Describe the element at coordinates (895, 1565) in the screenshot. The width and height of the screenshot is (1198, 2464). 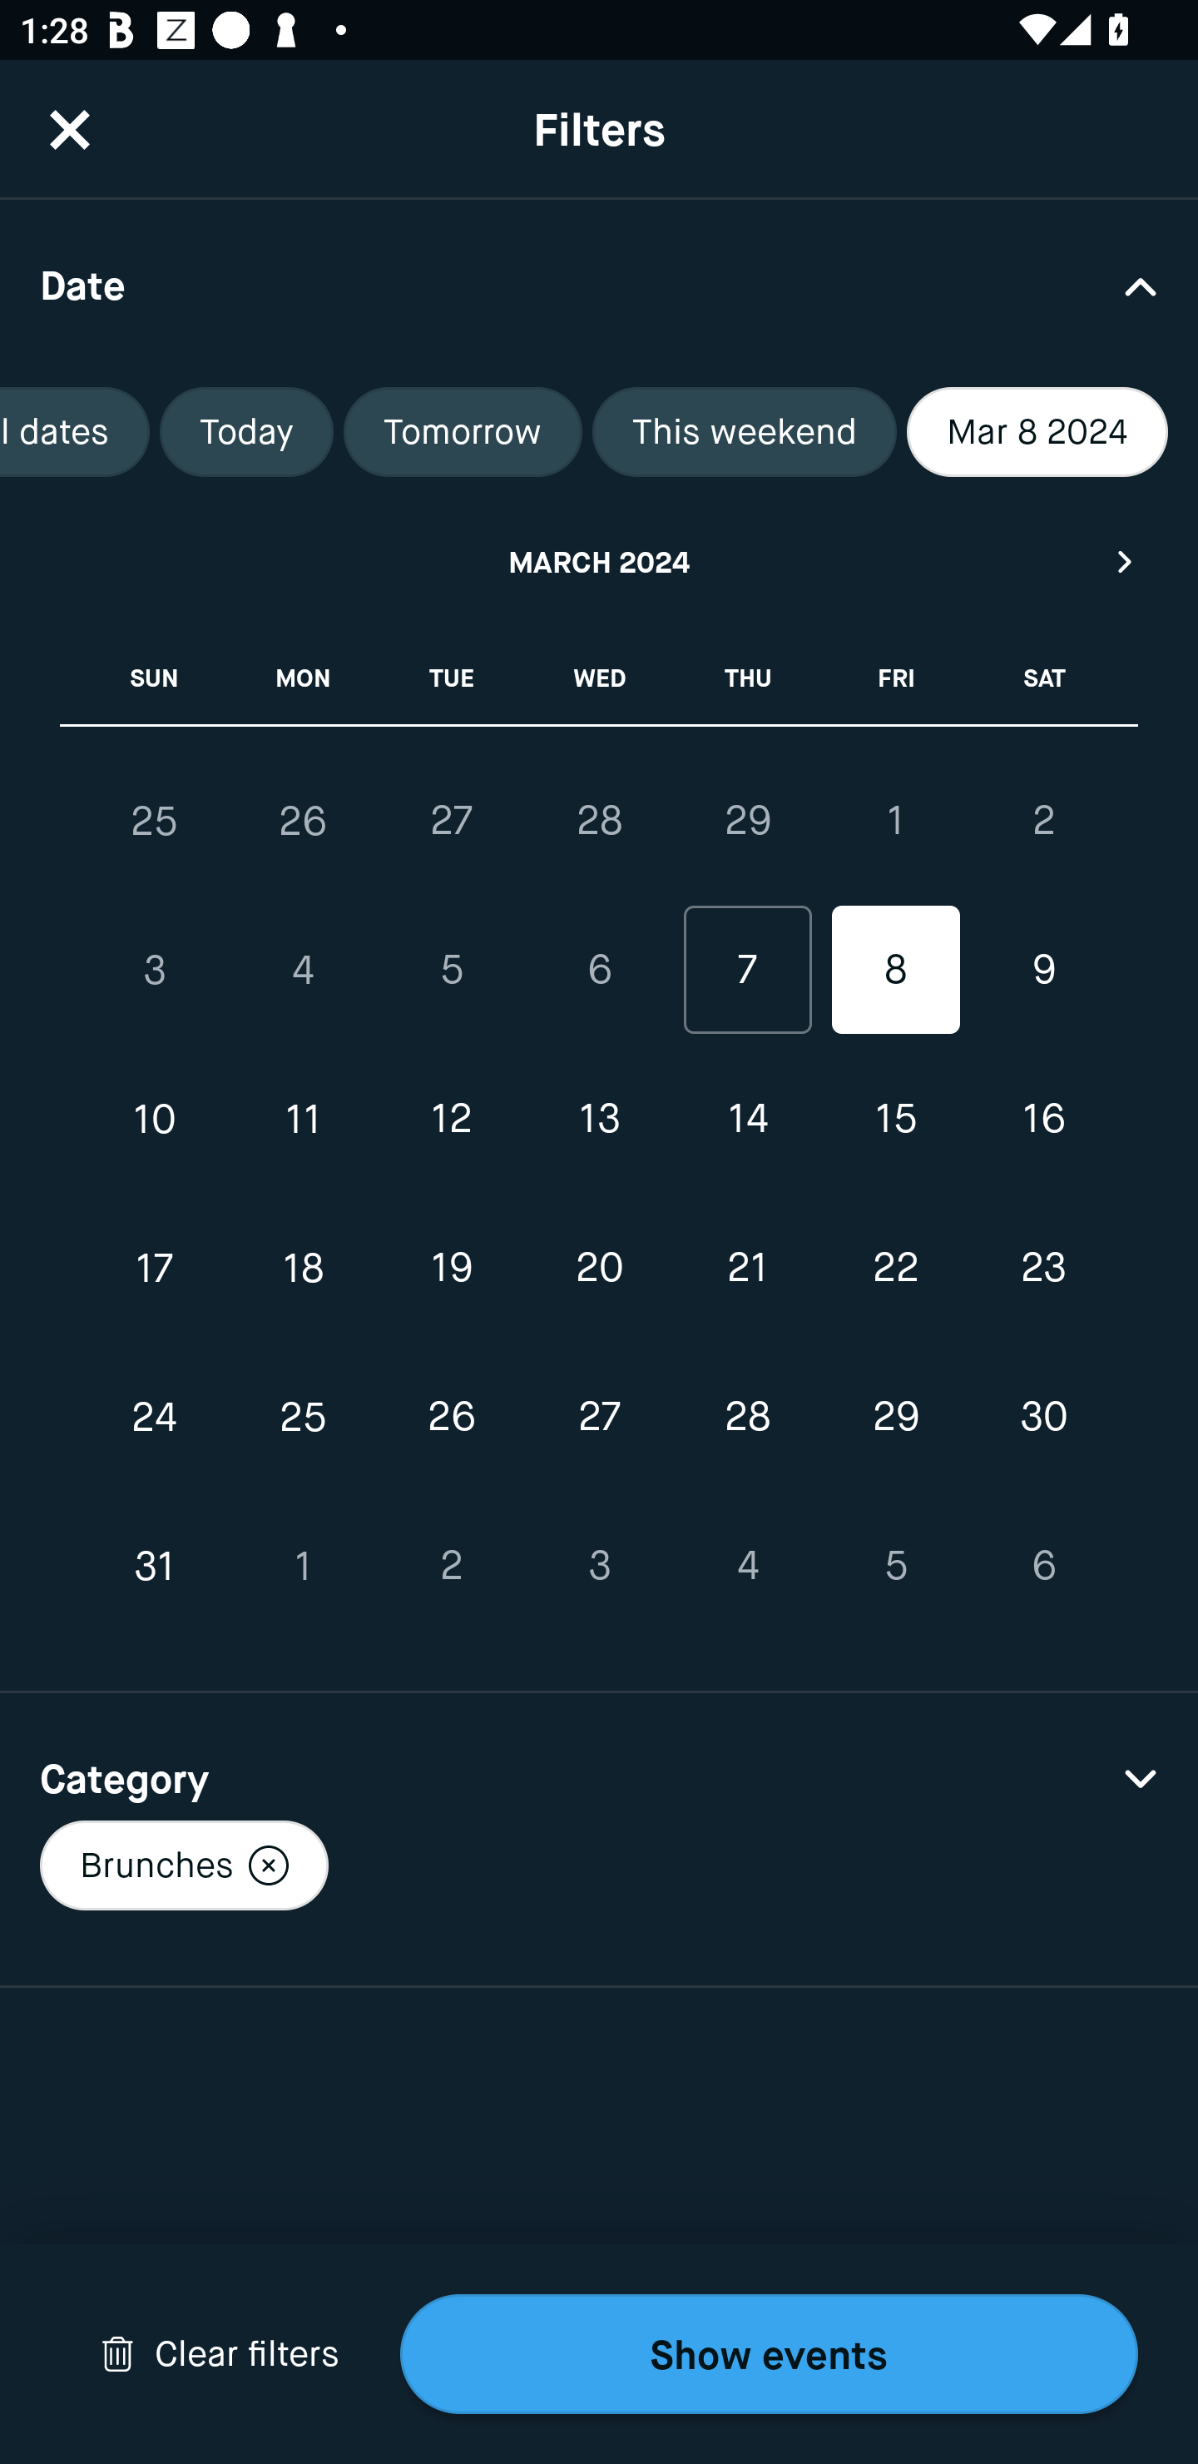
I see `5` at that location.